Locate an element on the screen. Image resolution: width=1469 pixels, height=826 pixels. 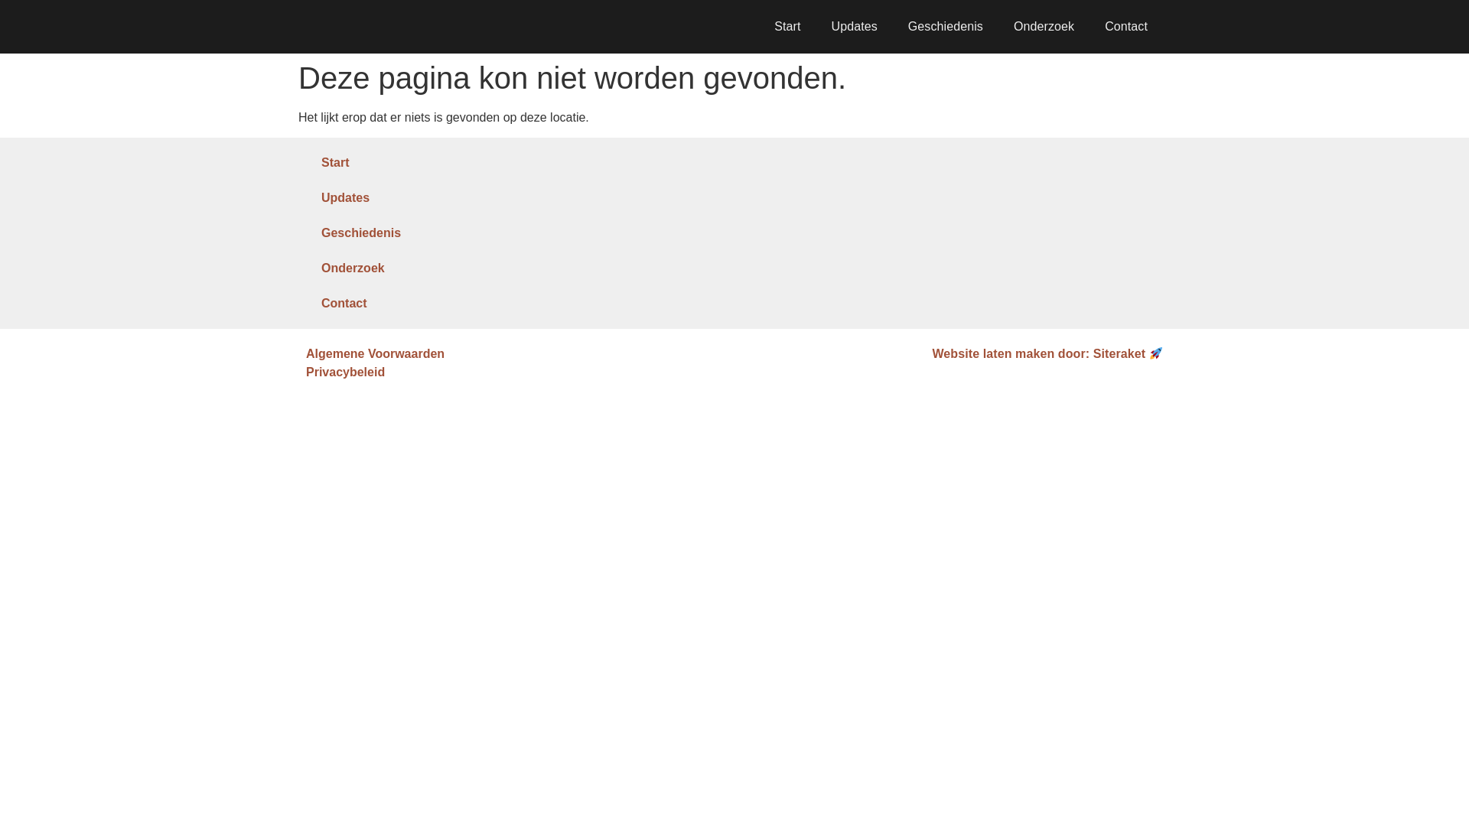
Start is located at coordinates (787, 26).